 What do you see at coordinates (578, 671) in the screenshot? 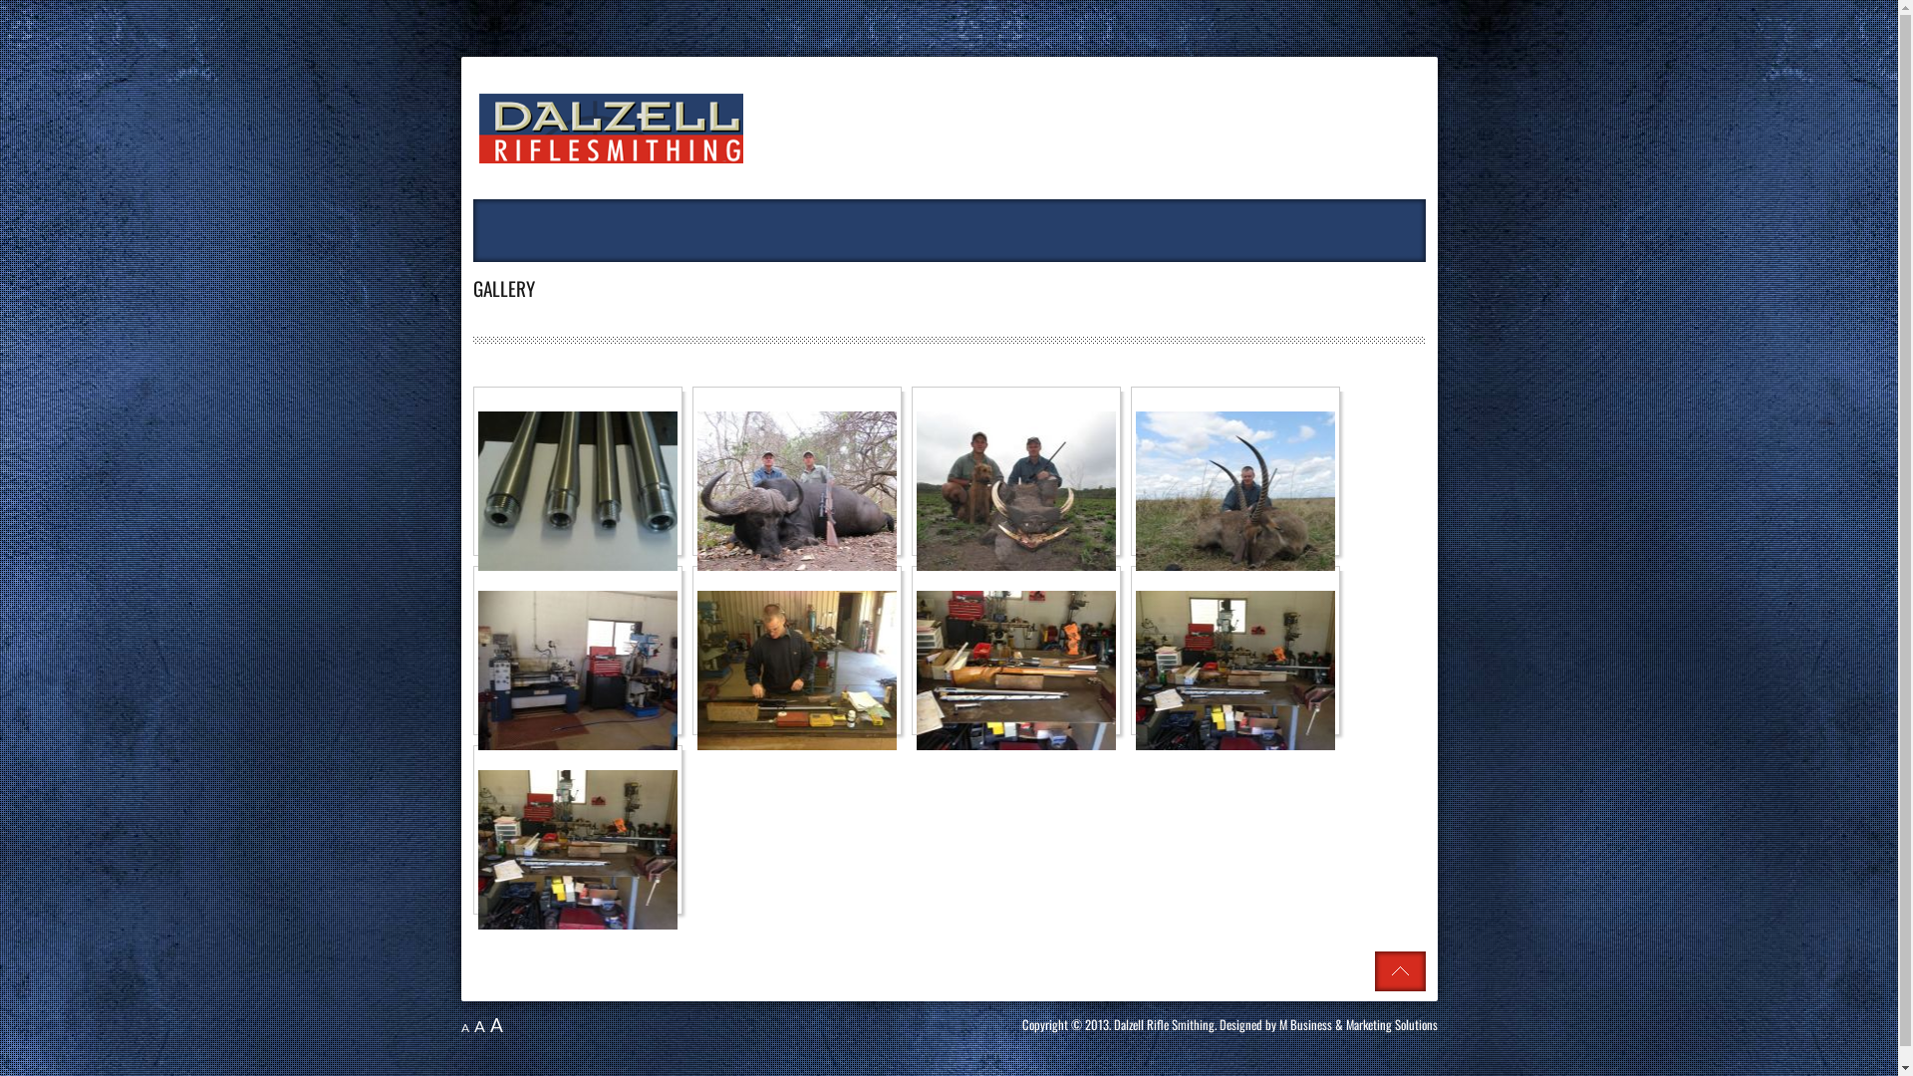
I see `Click to enlarge image IMG_1456.jpg` at bounding box center [578, 671].